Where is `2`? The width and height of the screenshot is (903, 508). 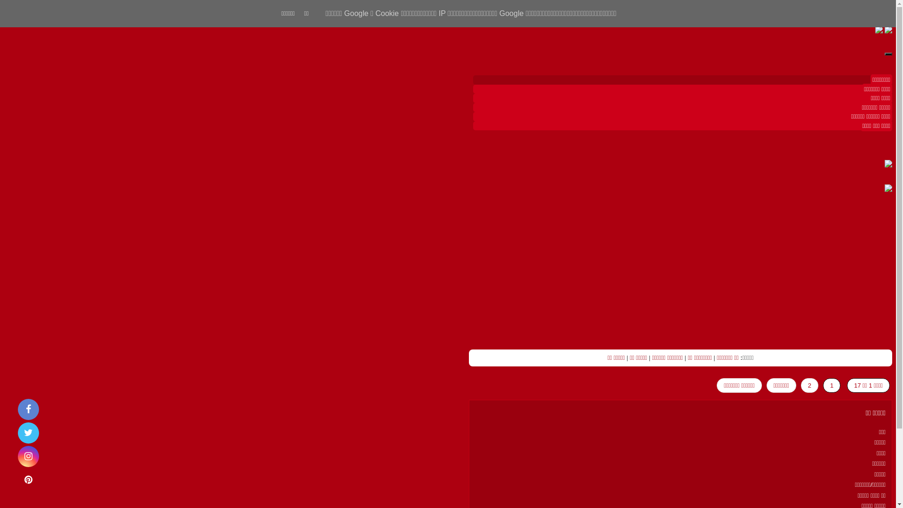 2 is located at coordinates (810, 386).